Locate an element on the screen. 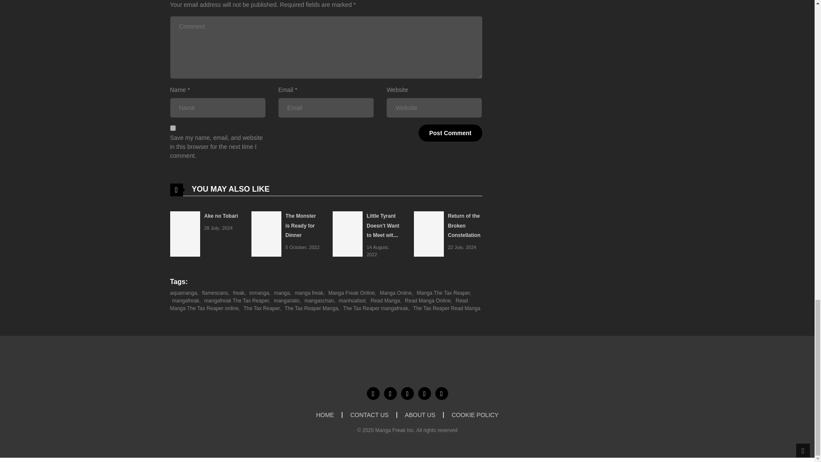 The height and width of the screenshot is (462, 821). Ake no Tobari is located at coordinates (185, 234).